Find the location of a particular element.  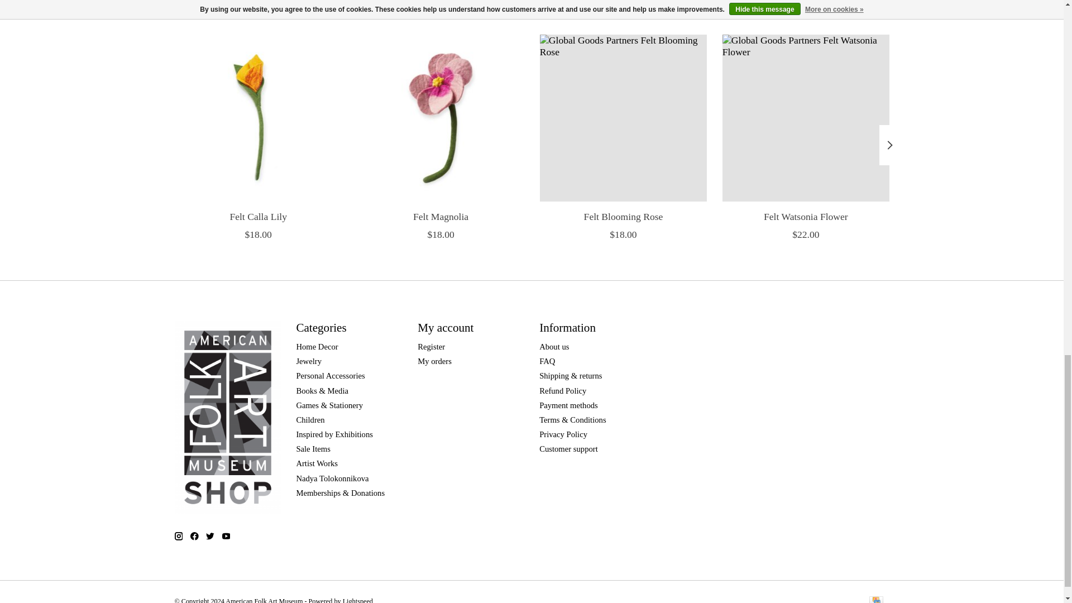

My orders is located at coordinates (434, 361).